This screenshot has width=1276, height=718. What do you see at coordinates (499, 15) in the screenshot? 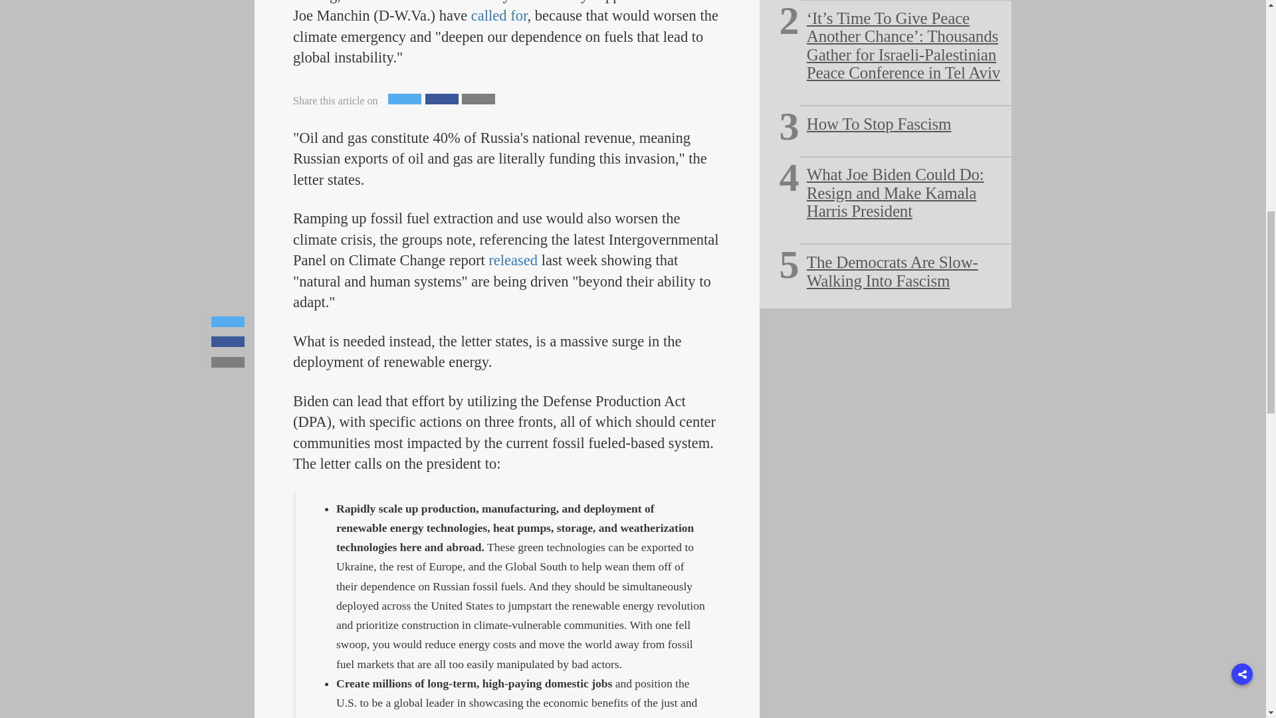
I see `called for` at bounding box center [499, 15].